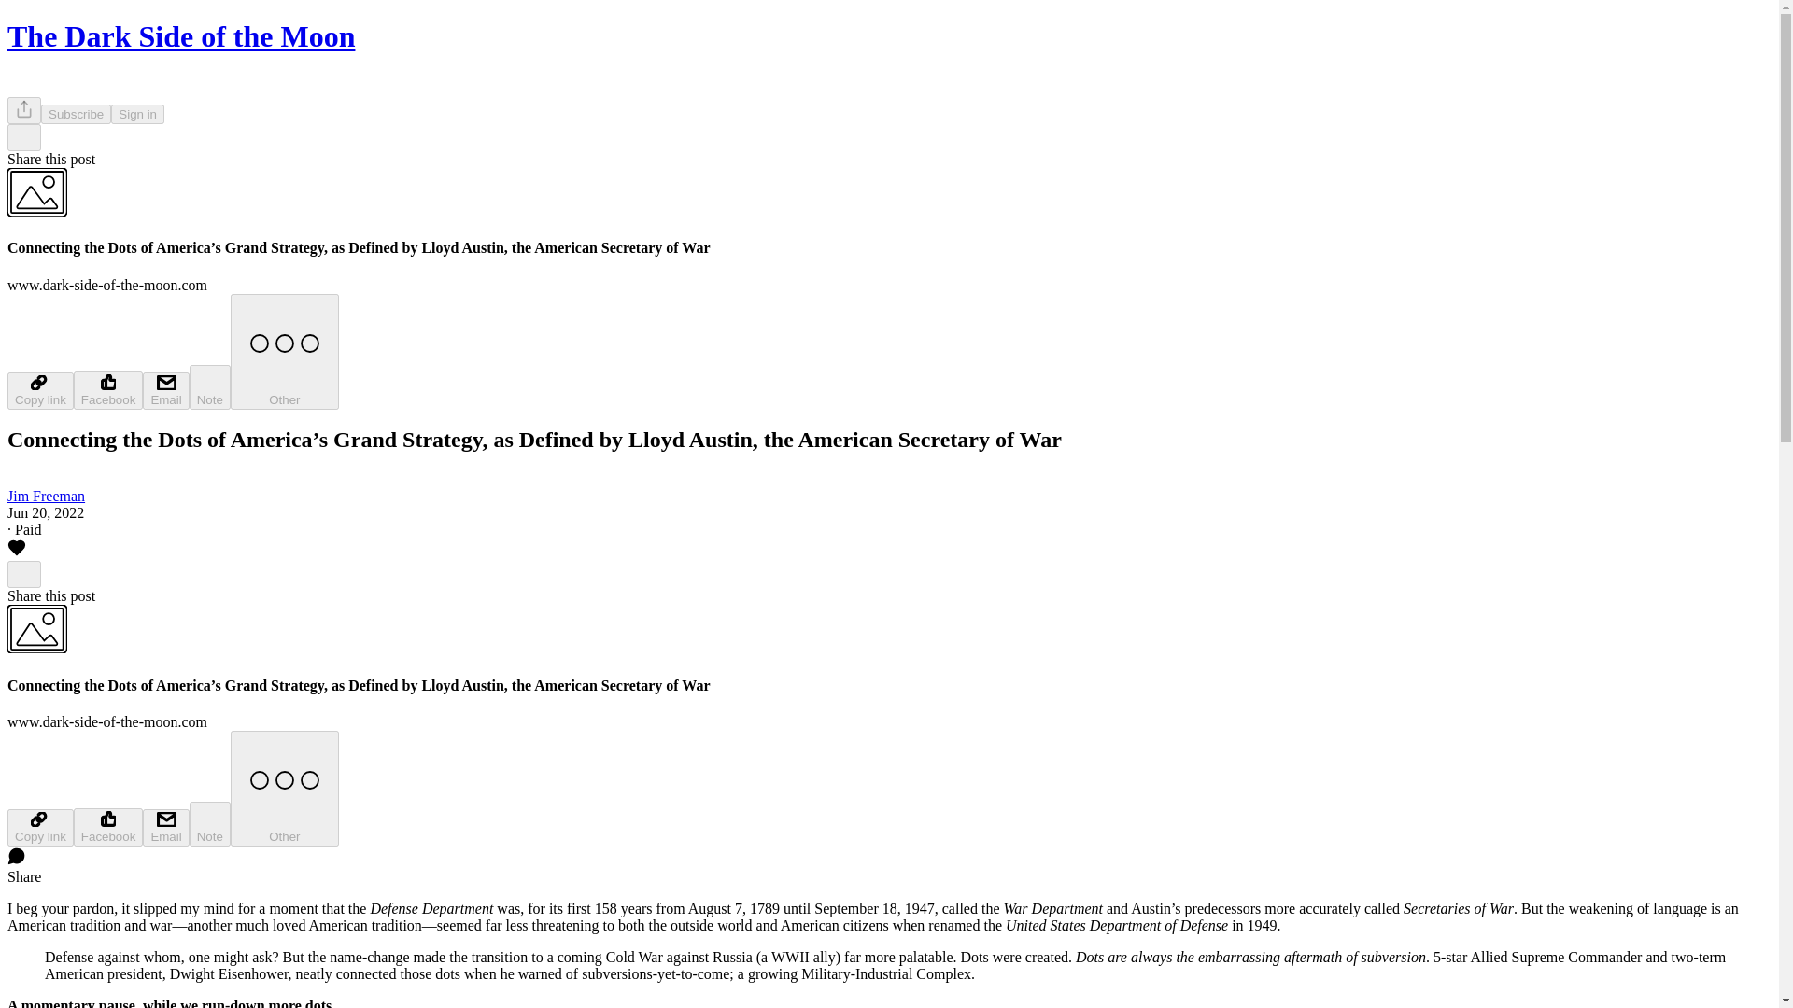  Describe the element at coordinates (138, 114) in the screenshot. I see `Sign in` at that location.